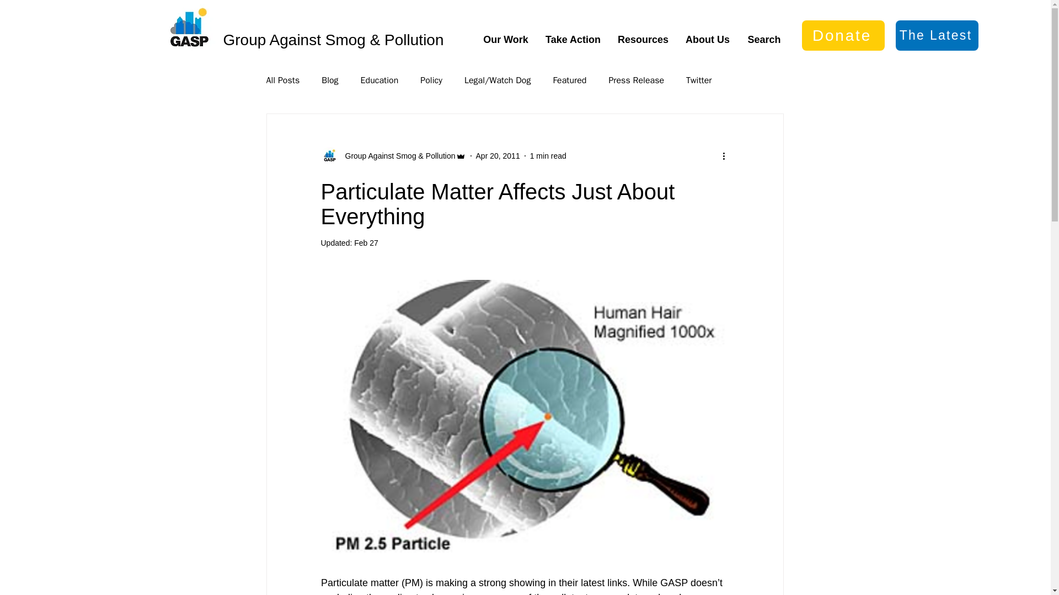 This screenshot has height=595, width=1059. I want to click on Apr 20, 2011, so click(498, 155).